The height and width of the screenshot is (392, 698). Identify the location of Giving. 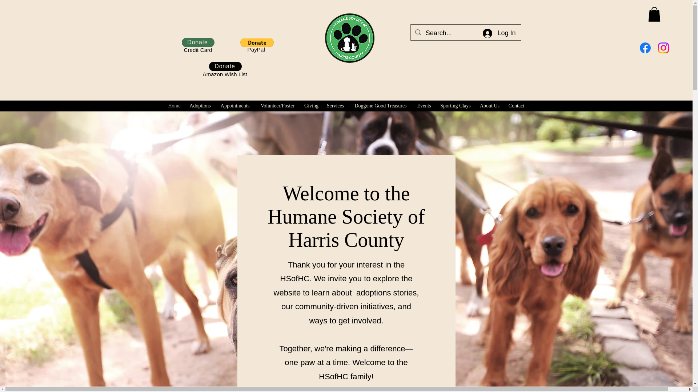
(311, 106).